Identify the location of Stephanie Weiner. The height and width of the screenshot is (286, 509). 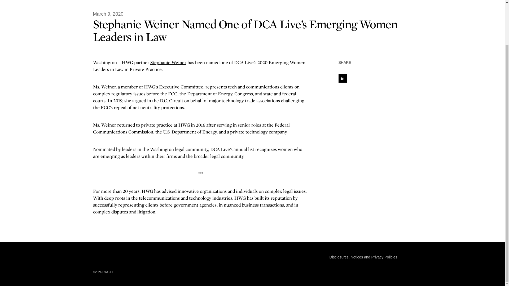
(168, 62).